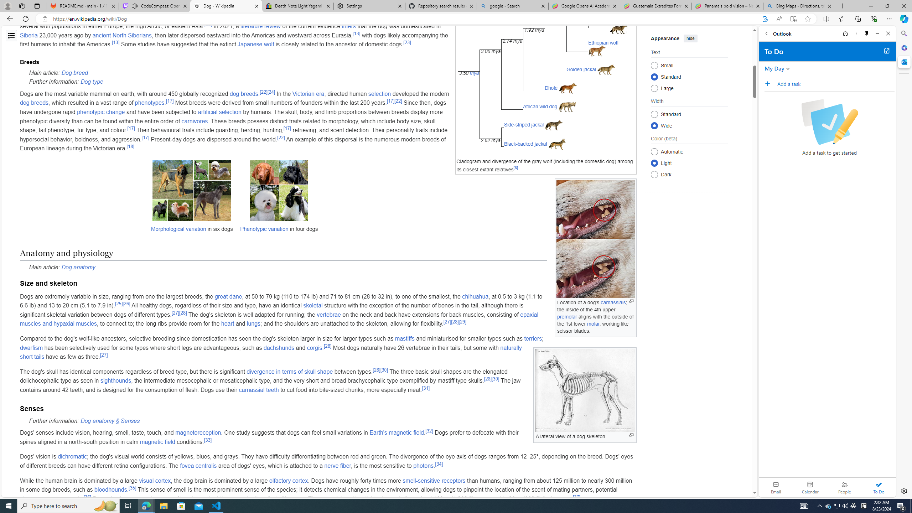 The image size is (912, 513). I want to click on dwarfism, so click(31, 348).